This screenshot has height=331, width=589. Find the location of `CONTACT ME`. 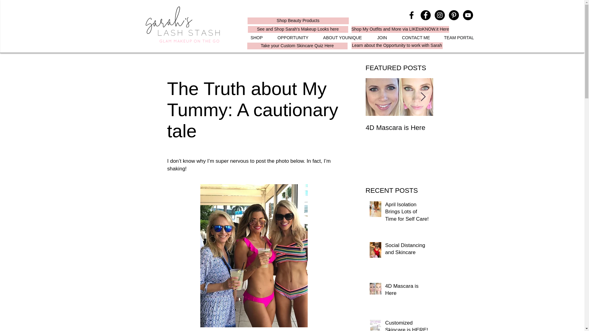

CONTACT ME is located at coordinates (416, 38).